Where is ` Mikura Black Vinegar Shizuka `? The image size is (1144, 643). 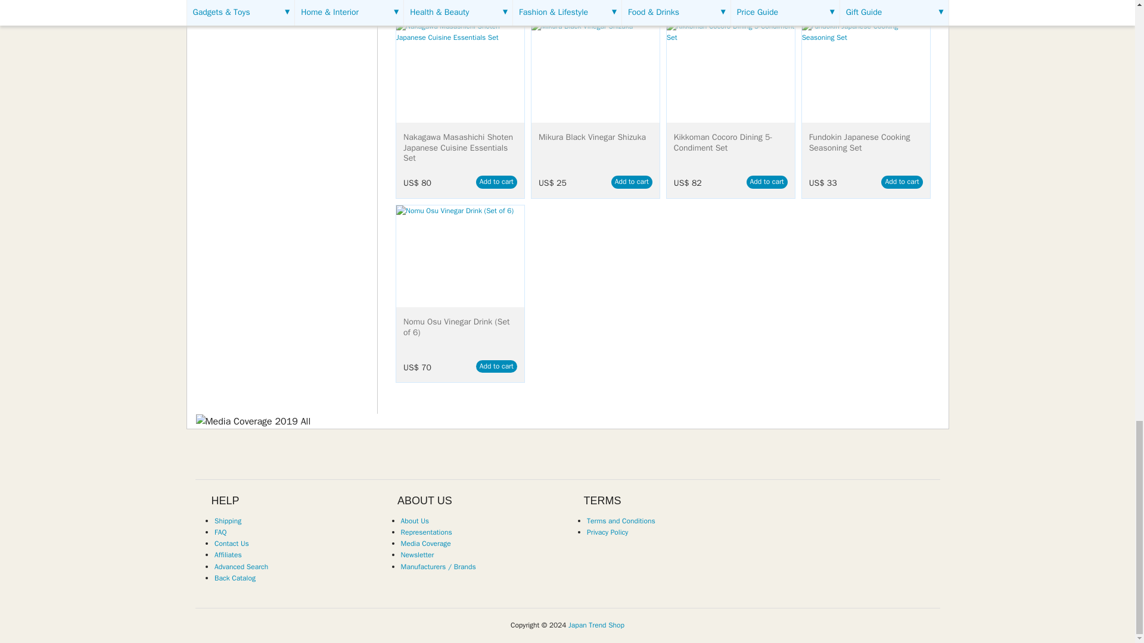  Mikura Black Vinegar Shizuka  is located at coordinates (596, 71).